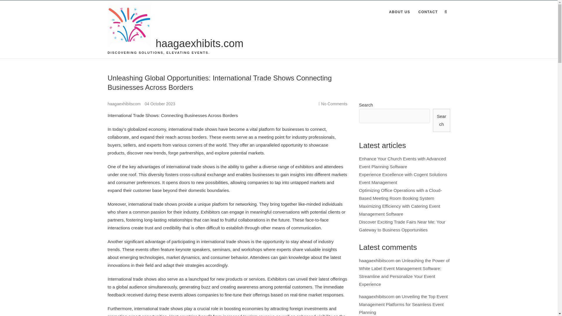  What do you see at coordinates (334, 104) in the screenshot?
I see `No Comments` at bounding box center [334, 104].